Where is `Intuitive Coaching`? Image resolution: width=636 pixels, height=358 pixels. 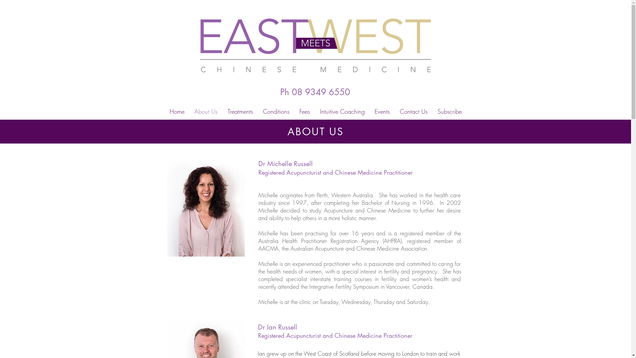 Intuitive Coaching is located at coordinates (342, 111).